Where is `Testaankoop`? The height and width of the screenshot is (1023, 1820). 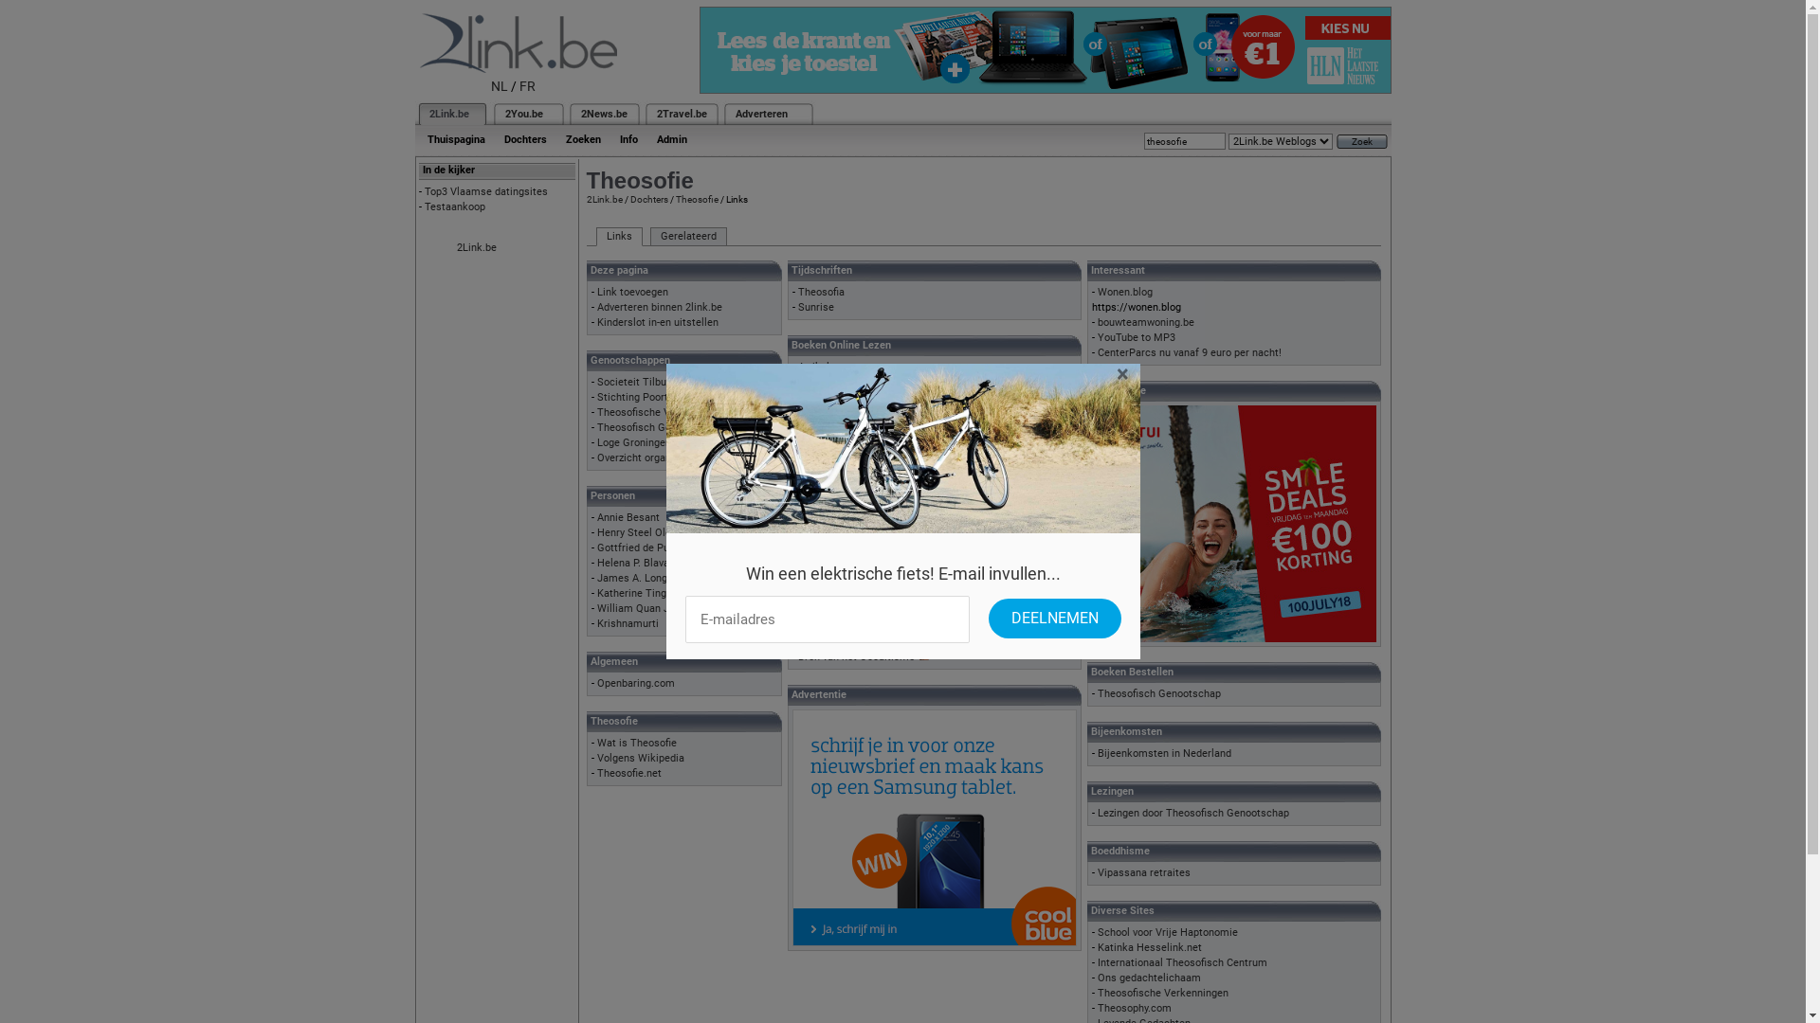
Testaankoop is located at coordinates (455, 206).